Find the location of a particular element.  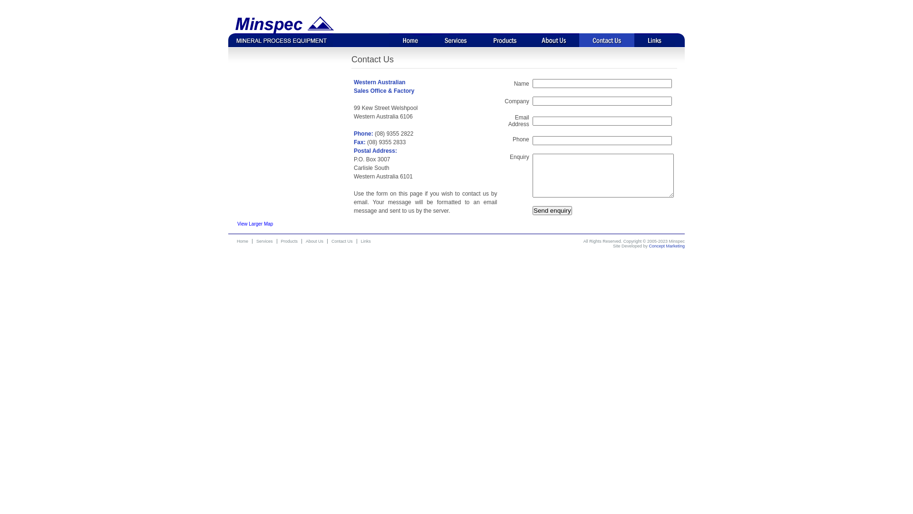

Home is located at coordinates (410, 40).